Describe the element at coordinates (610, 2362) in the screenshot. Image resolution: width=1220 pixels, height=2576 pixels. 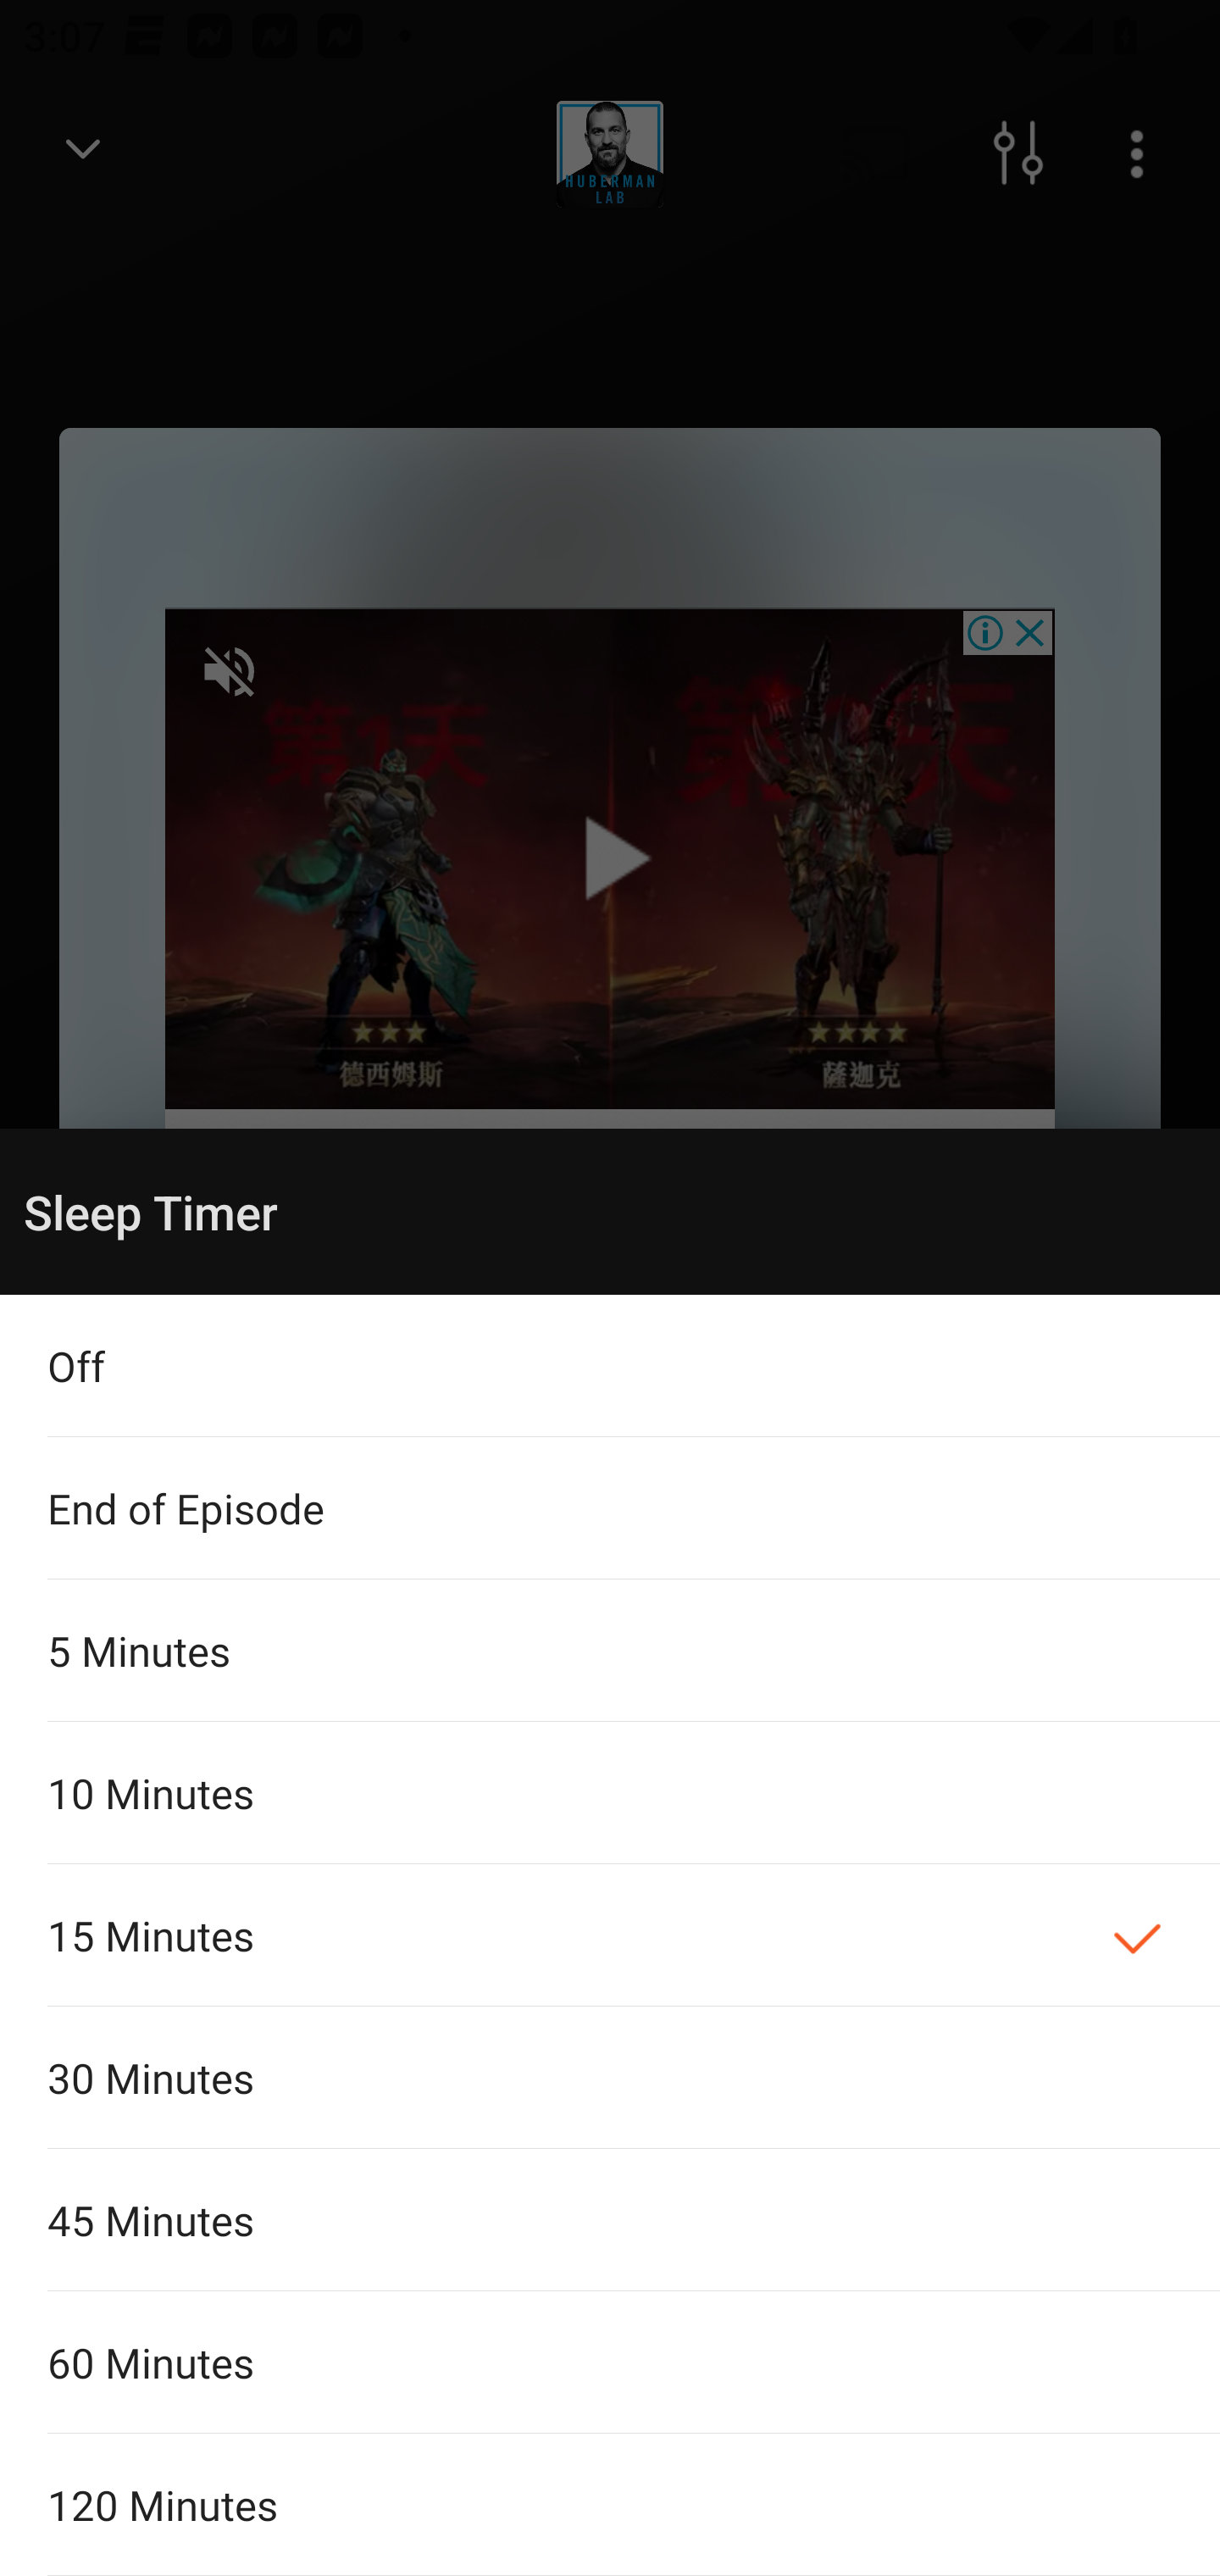
I see `60 Minutes` at that location.